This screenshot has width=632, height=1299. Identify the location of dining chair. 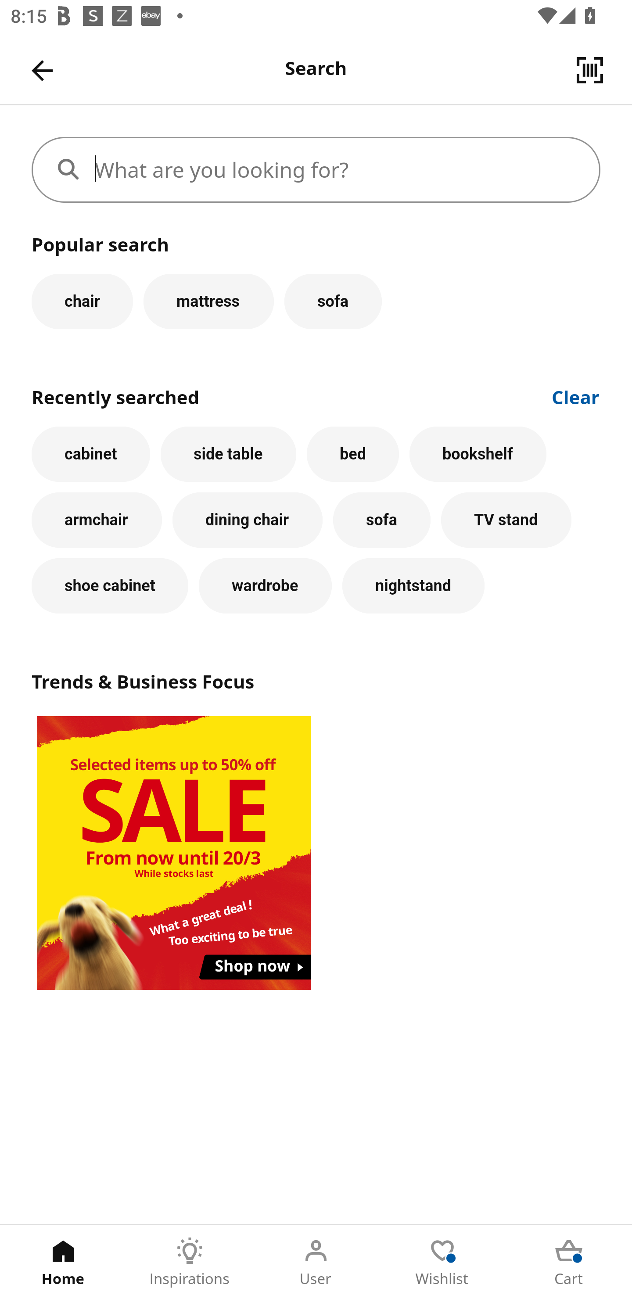
(248, 520).